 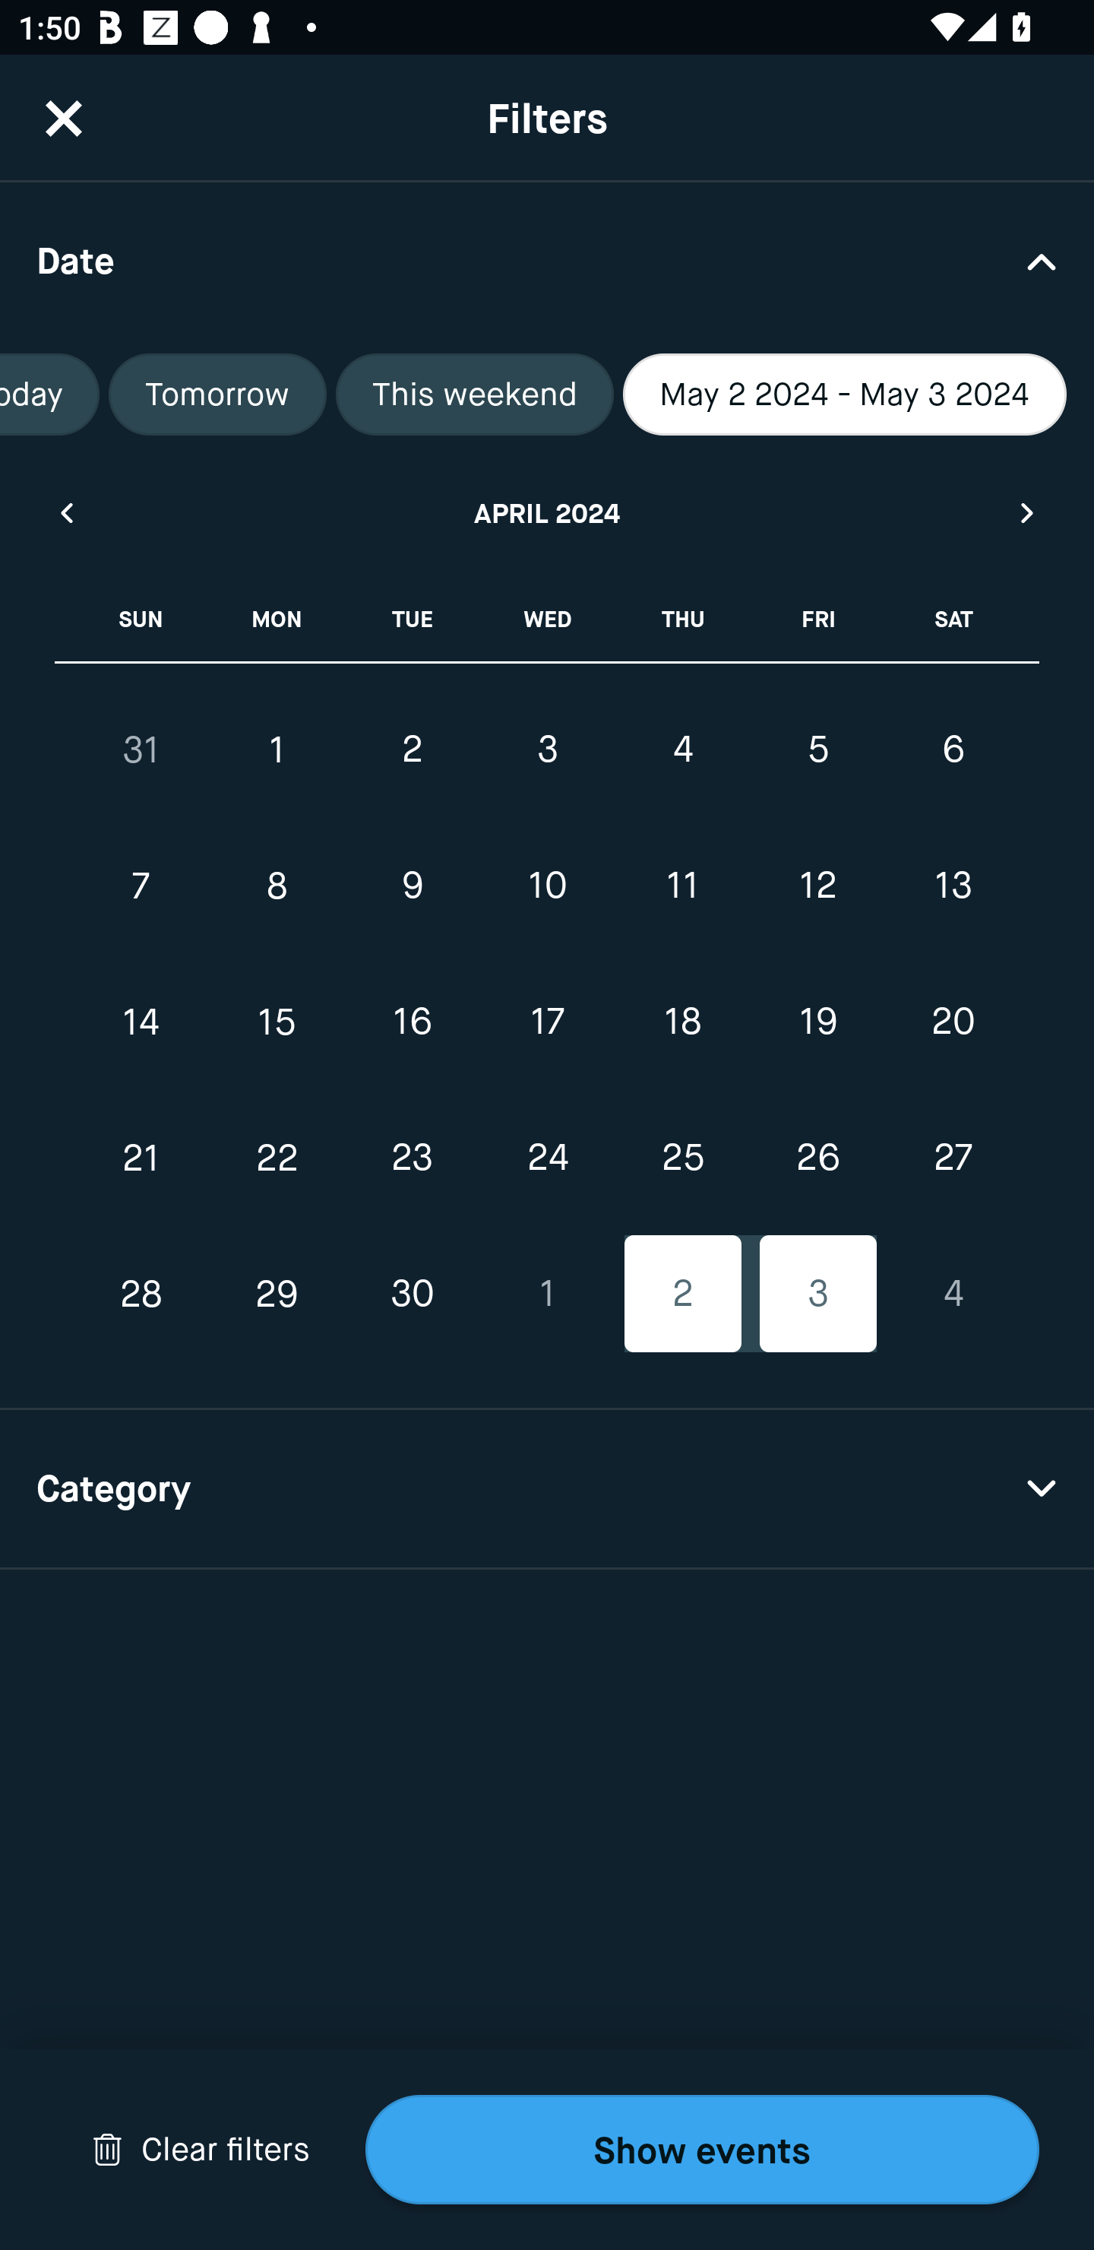 What do you see at coordinates (682, 749) in the screenshot?
I see `4` at bounding box center [682, 749].